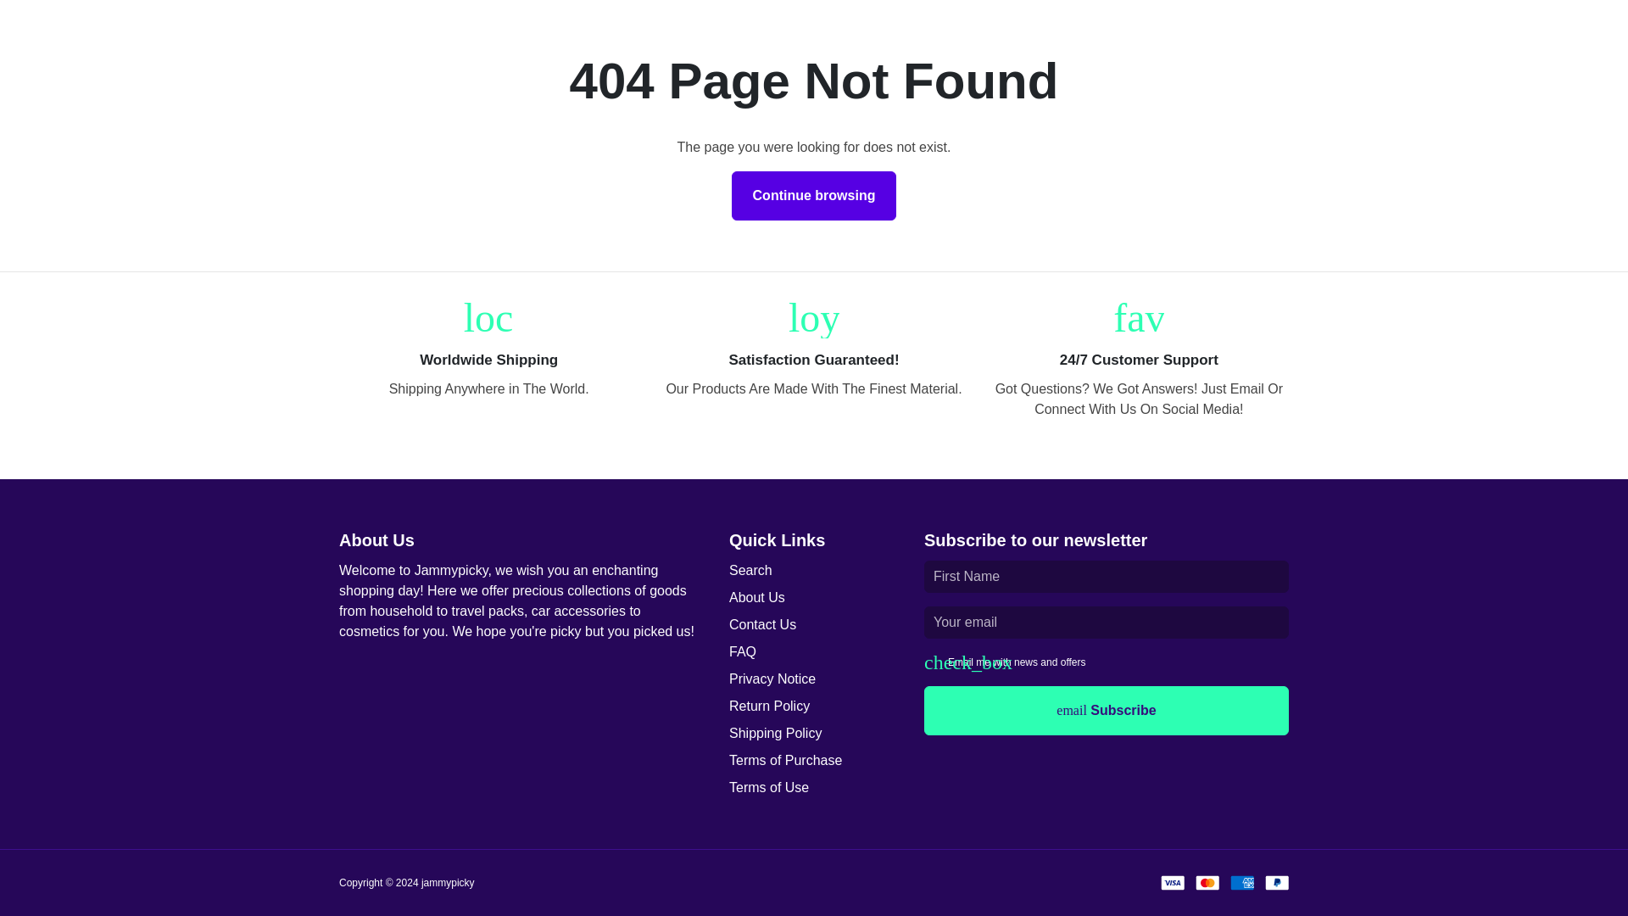  Describe the element at coordinates (775, 733) in the screenshot. I see `Shipping Policy` at that location.